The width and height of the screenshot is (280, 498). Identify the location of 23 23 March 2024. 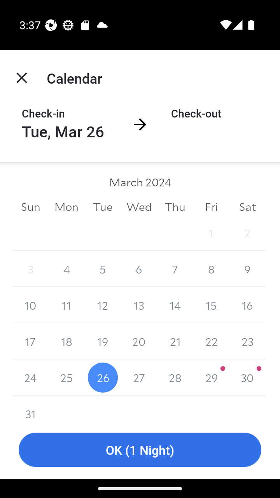
(247, 341).